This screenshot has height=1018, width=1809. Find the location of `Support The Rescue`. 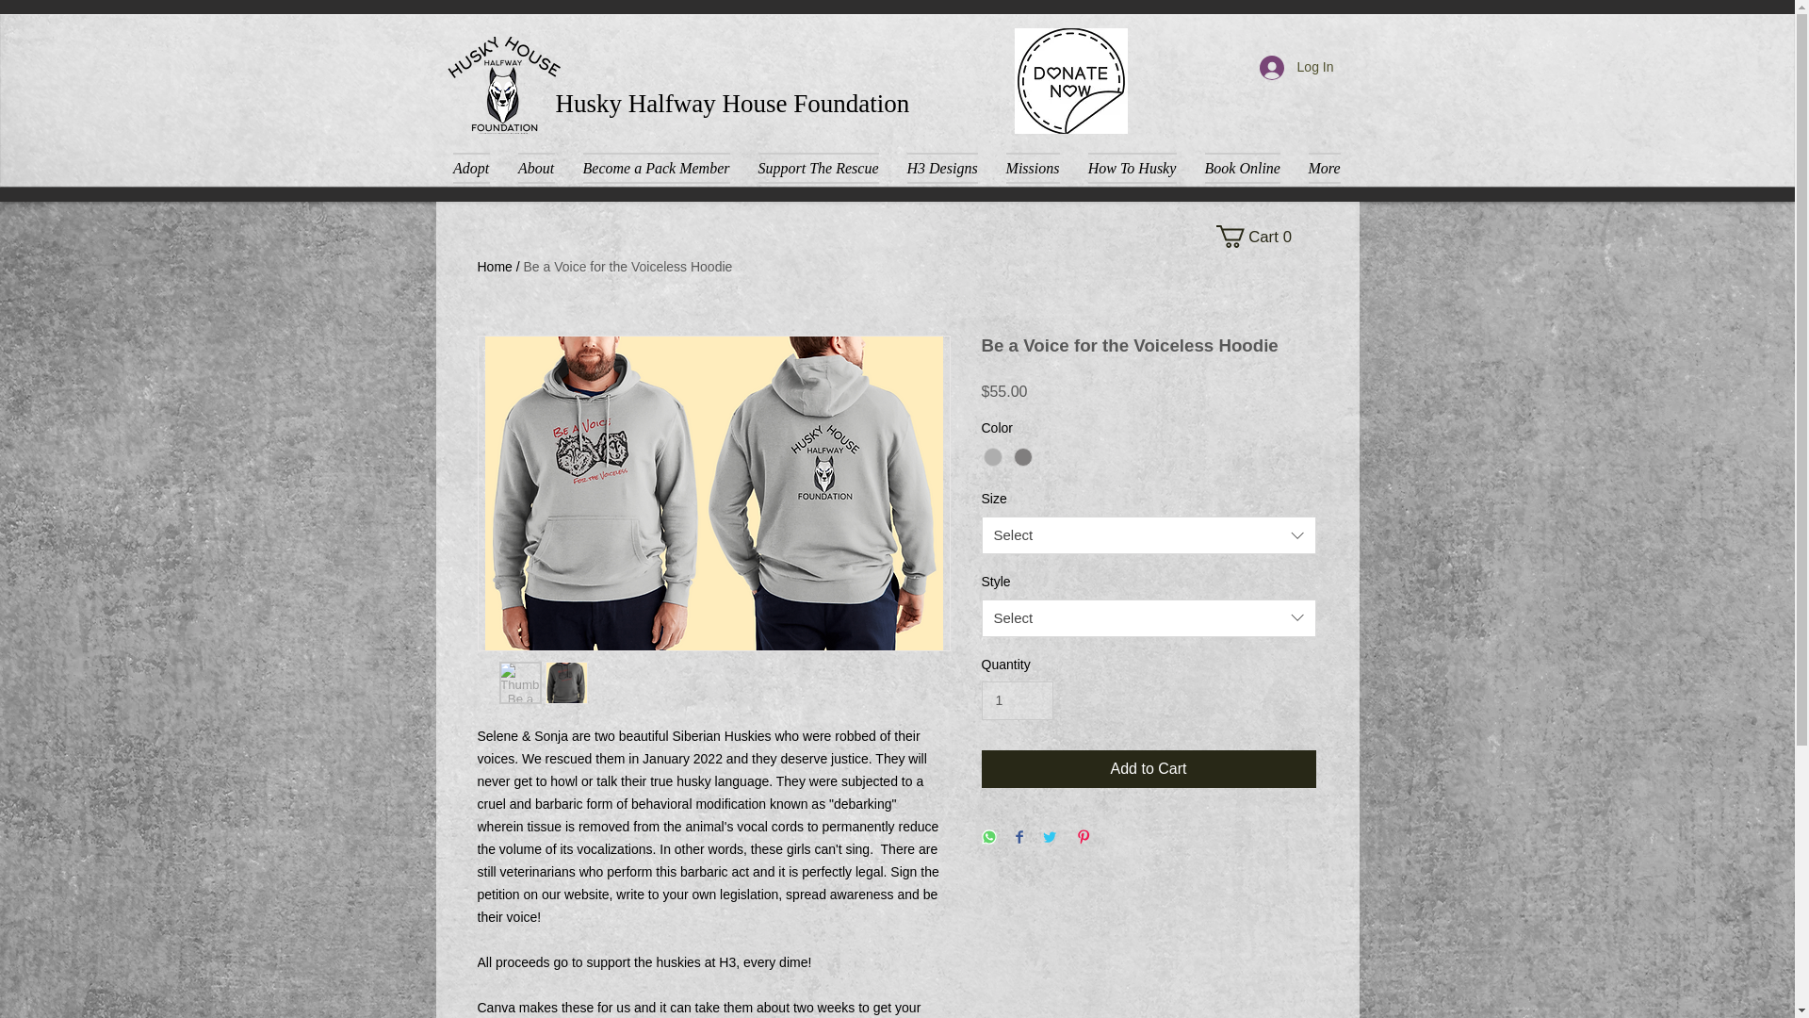

Support The Rescue is located at coordinates (818, 168).